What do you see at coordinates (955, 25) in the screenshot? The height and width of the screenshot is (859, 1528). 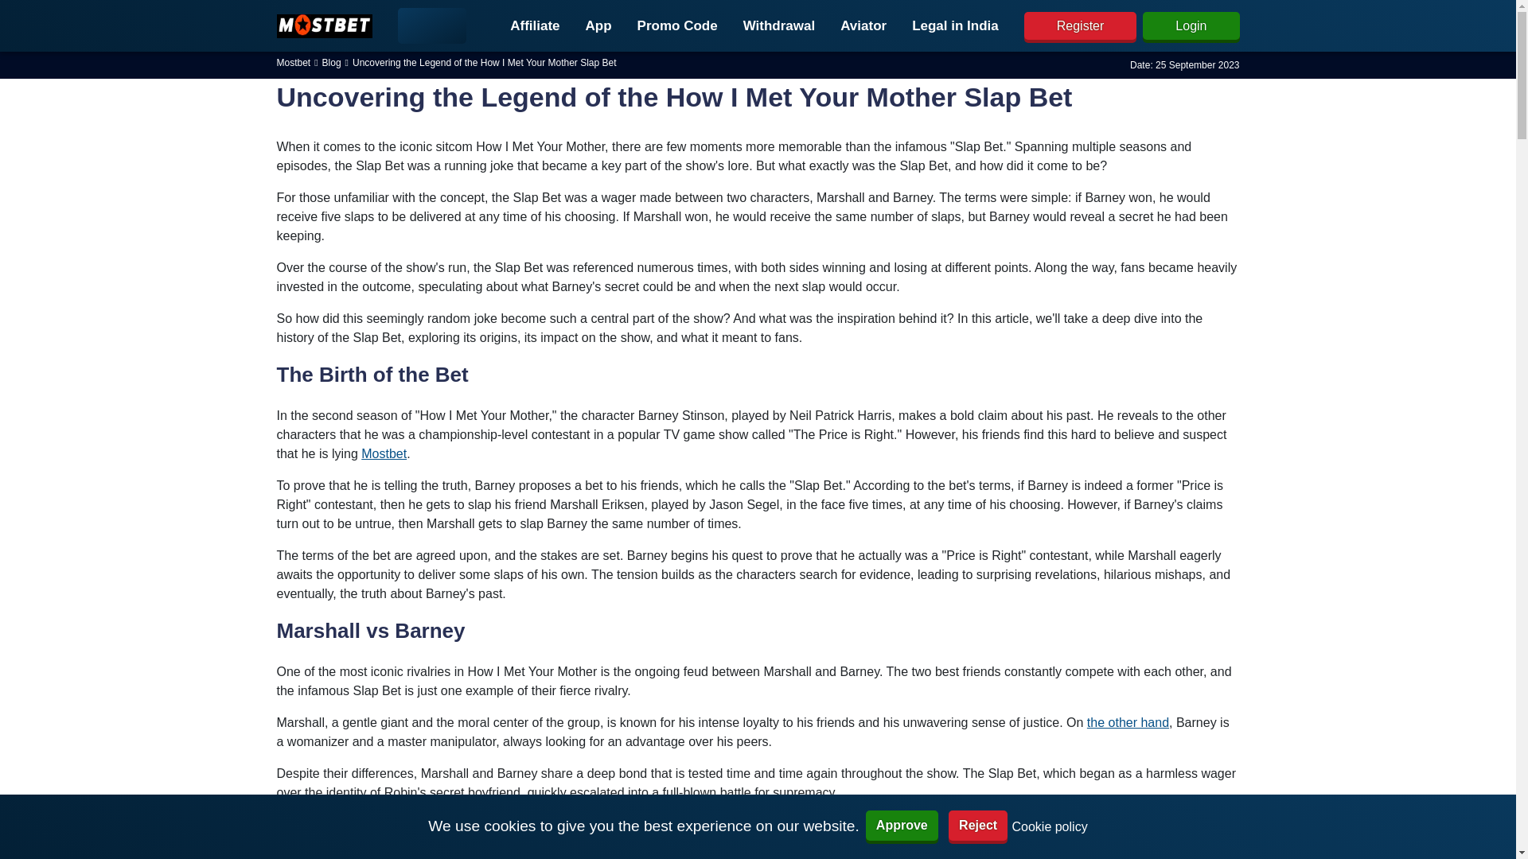 I see `Legal in India` at bounding box center [955, 25].